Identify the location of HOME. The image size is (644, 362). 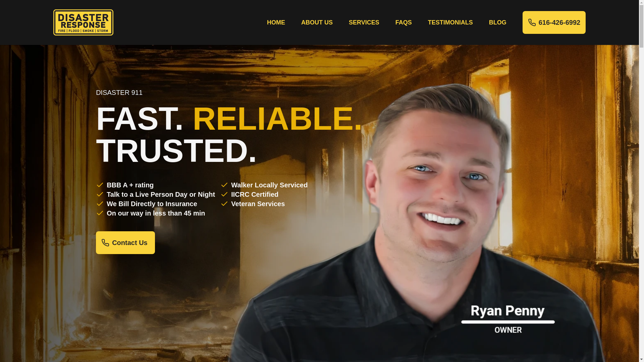
(276, 22).